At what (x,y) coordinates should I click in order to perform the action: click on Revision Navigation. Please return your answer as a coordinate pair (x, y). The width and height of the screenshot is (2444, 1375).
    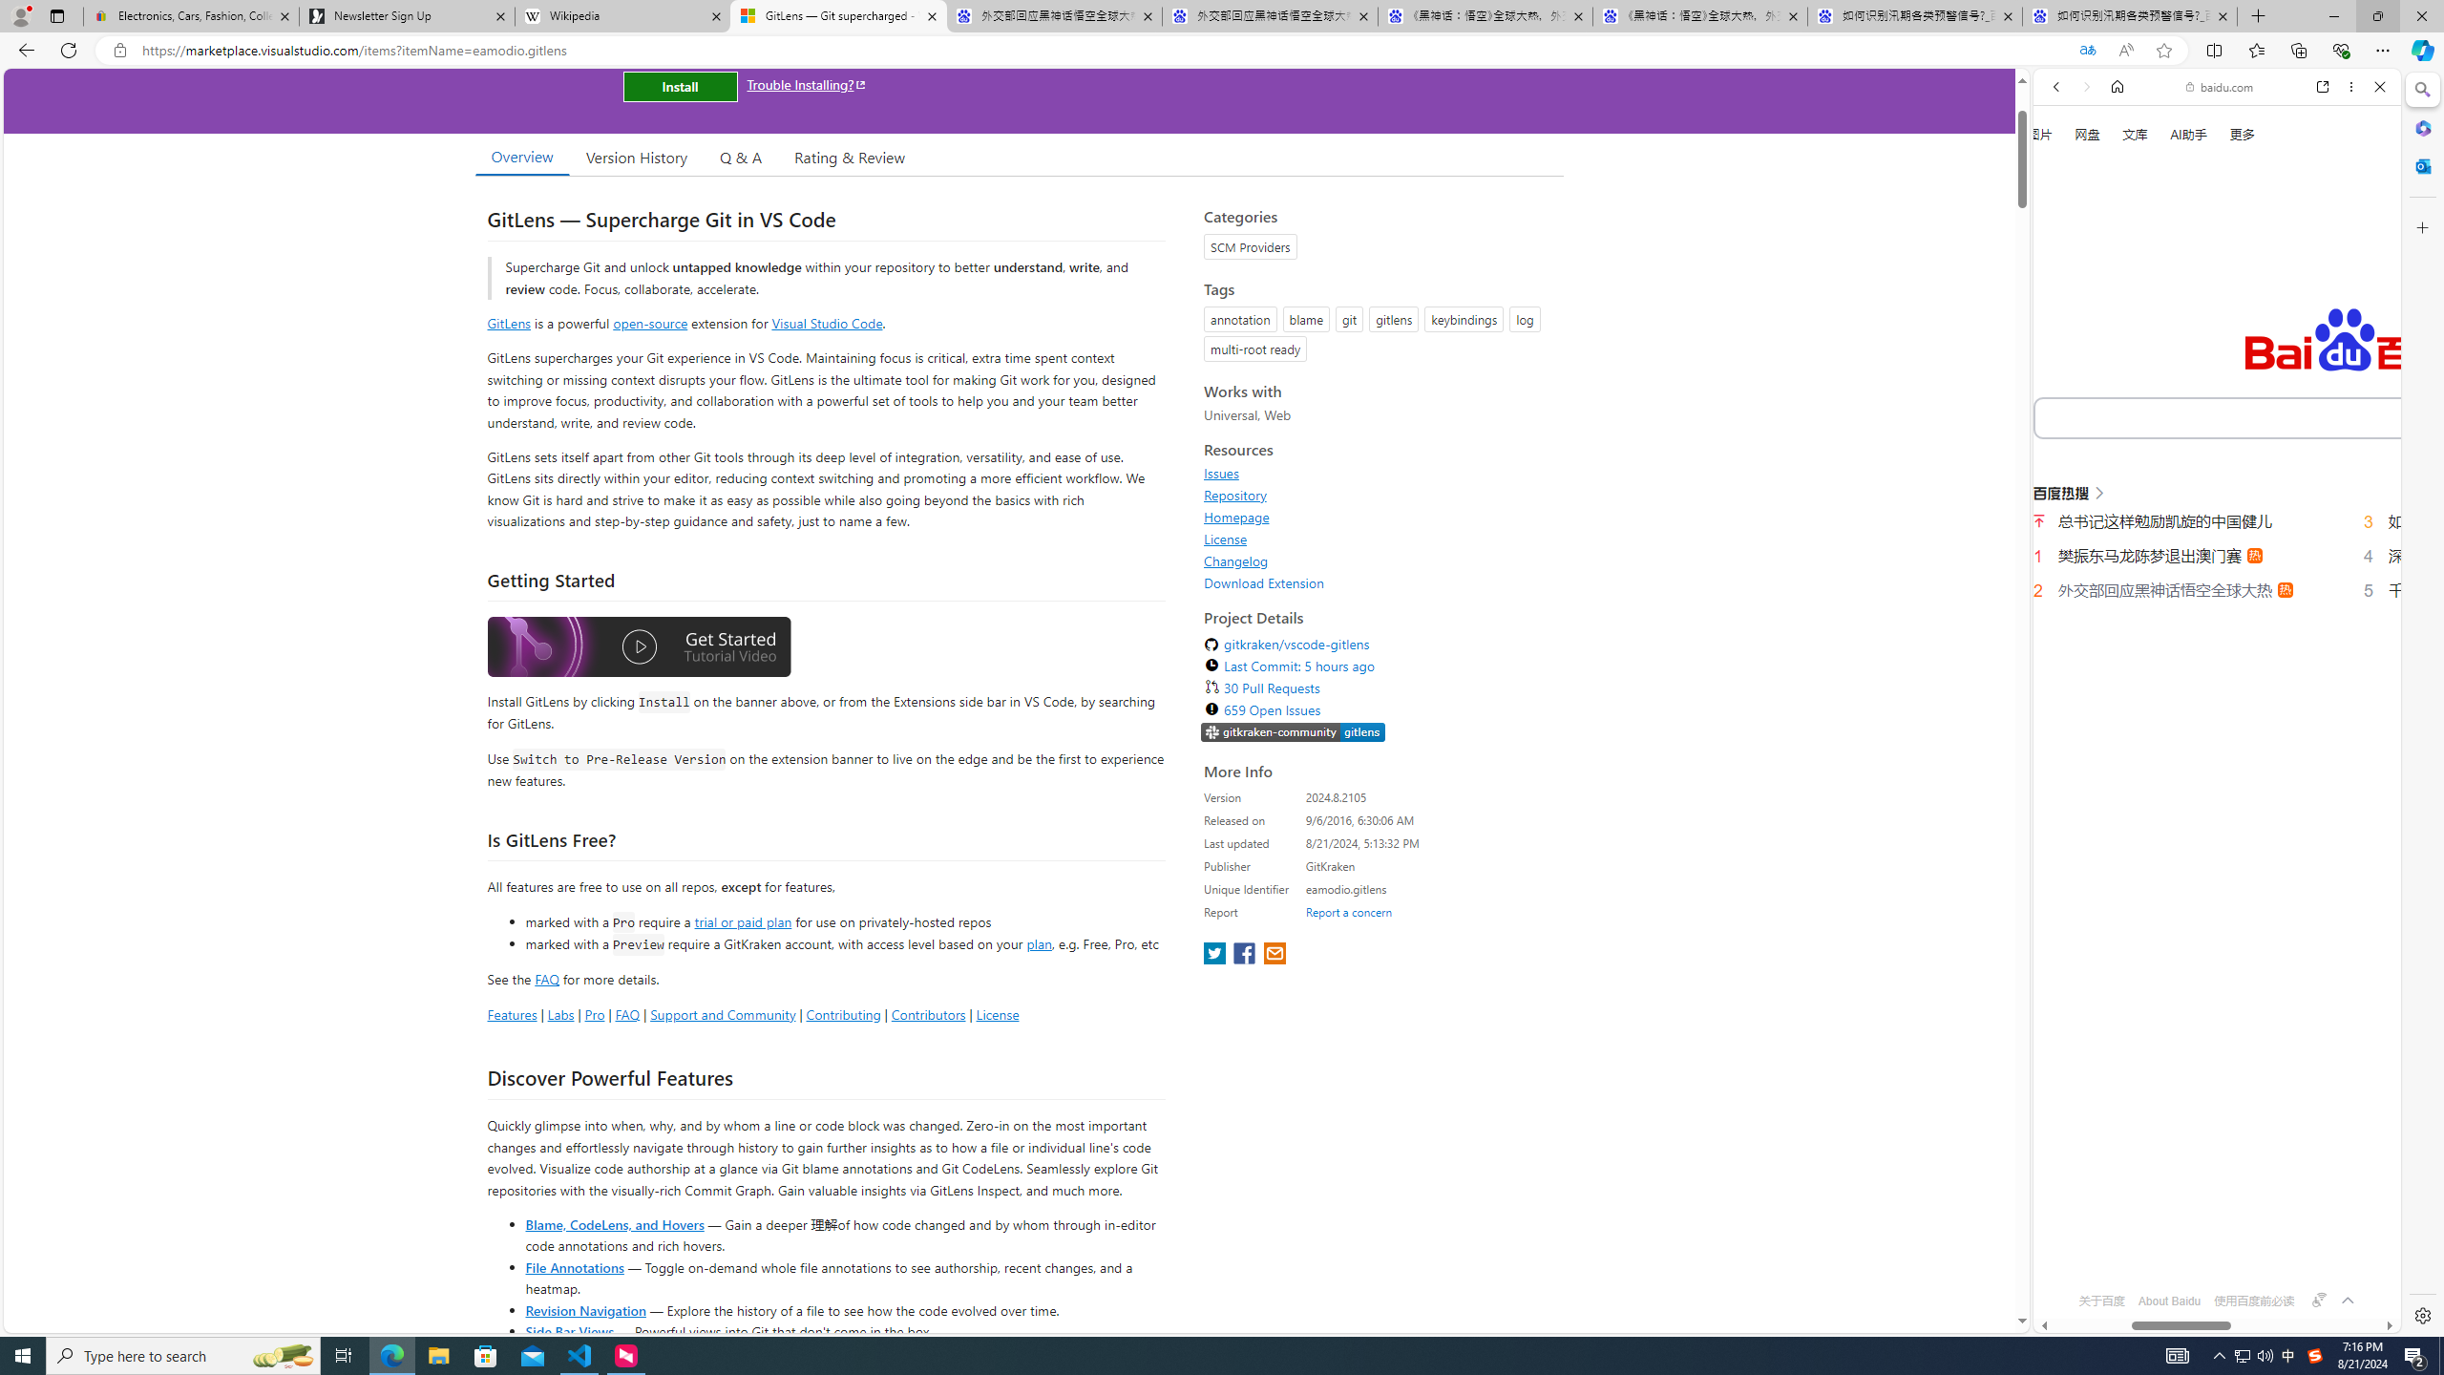
    Looking at the image, I should click on (584, 1310).